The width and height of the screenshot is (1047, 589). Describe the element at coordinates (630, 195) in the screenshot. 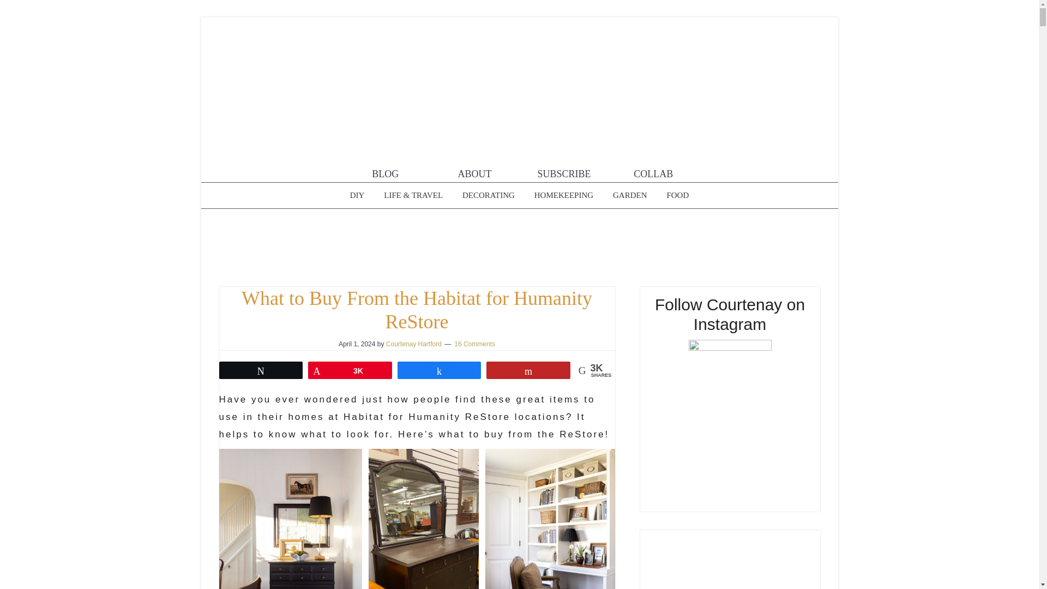

I see `GARDEN` at that location.